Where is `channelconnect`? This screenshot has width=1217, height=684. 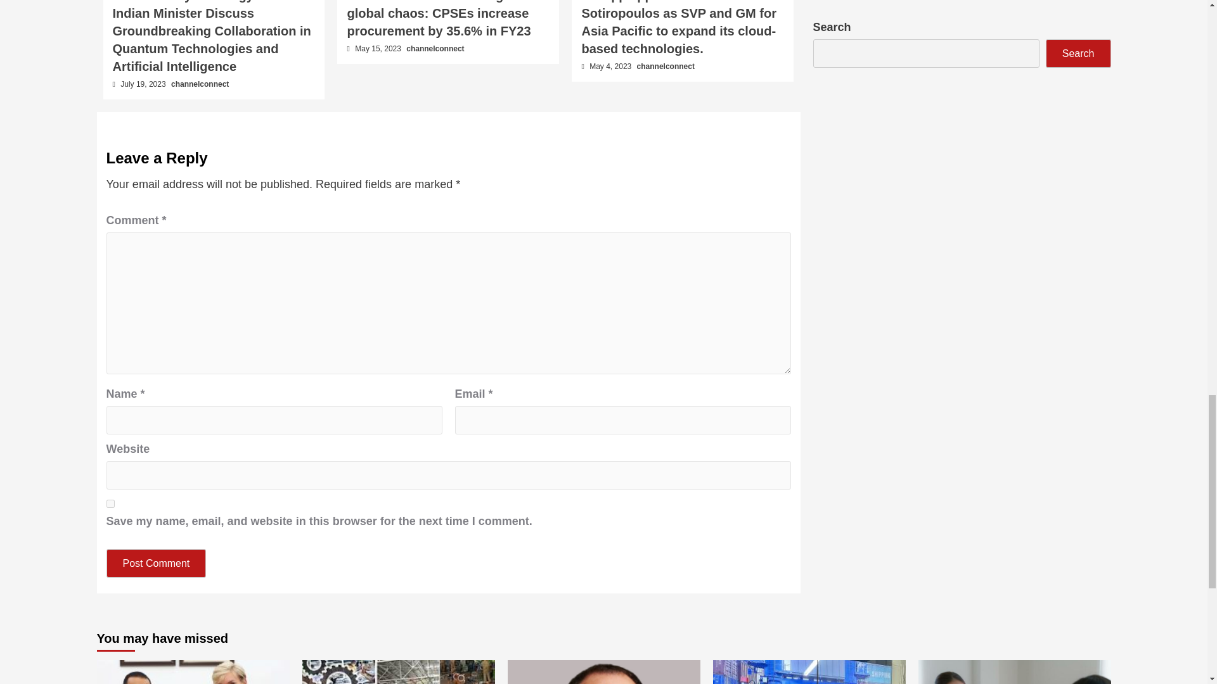 channelconnect is located at coordinates (666, 66).